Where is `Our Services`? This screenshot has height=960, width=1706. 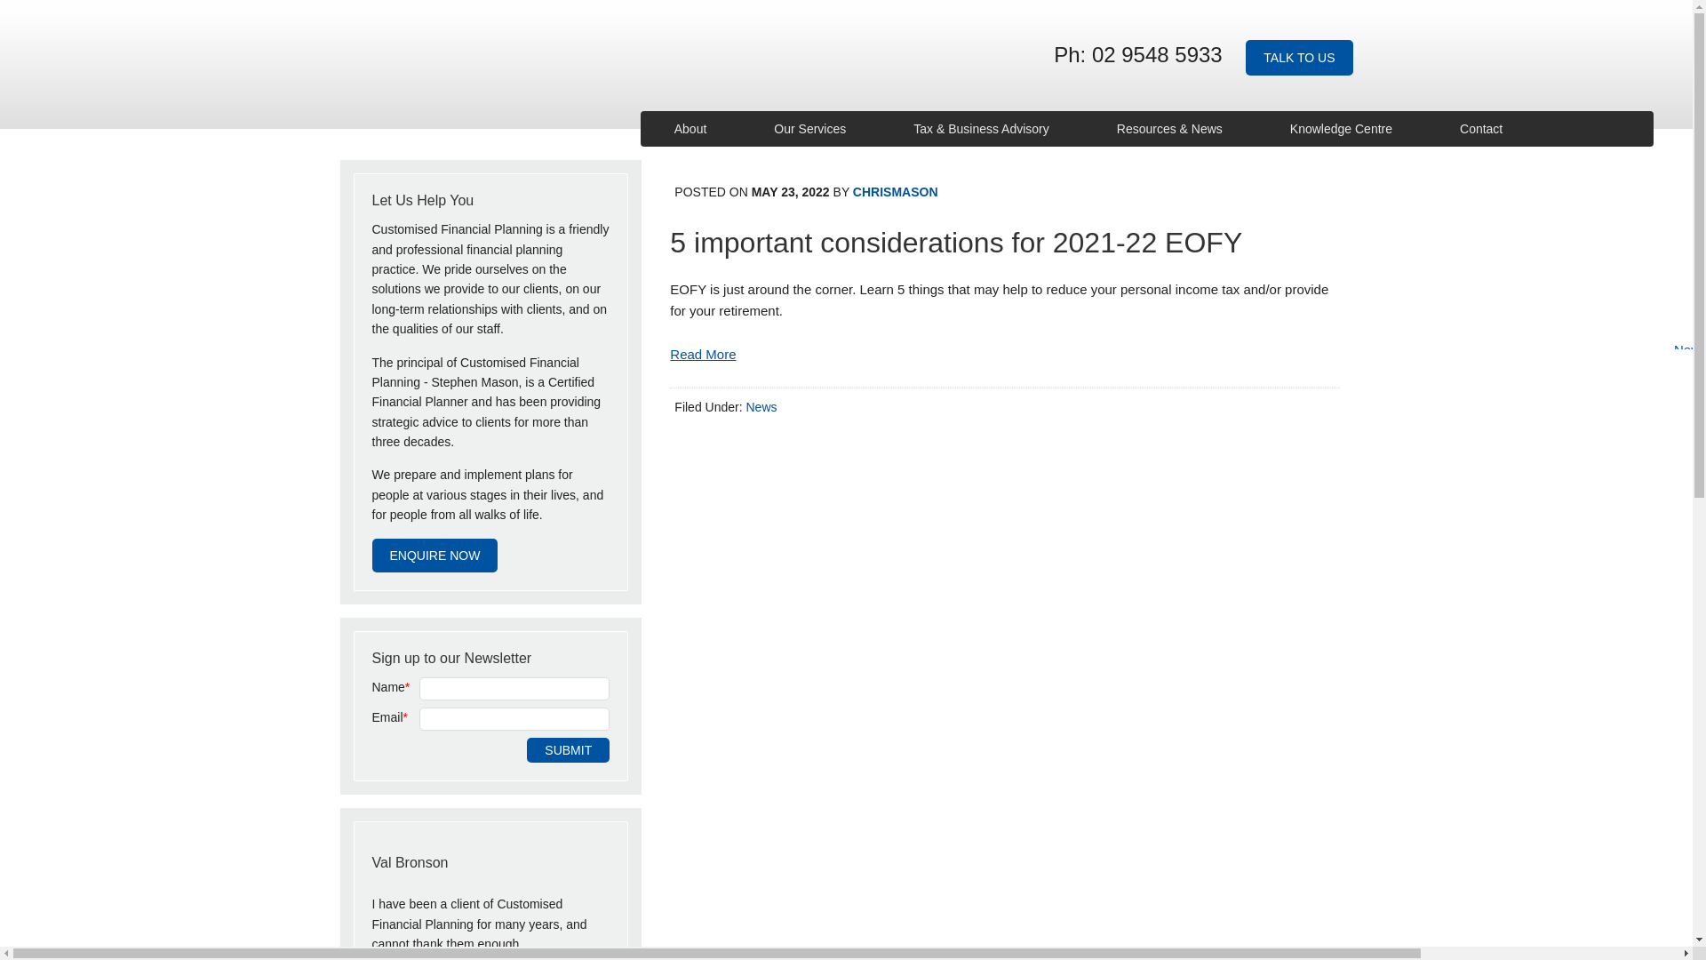
Our Services is located at coordinates (810, 129).